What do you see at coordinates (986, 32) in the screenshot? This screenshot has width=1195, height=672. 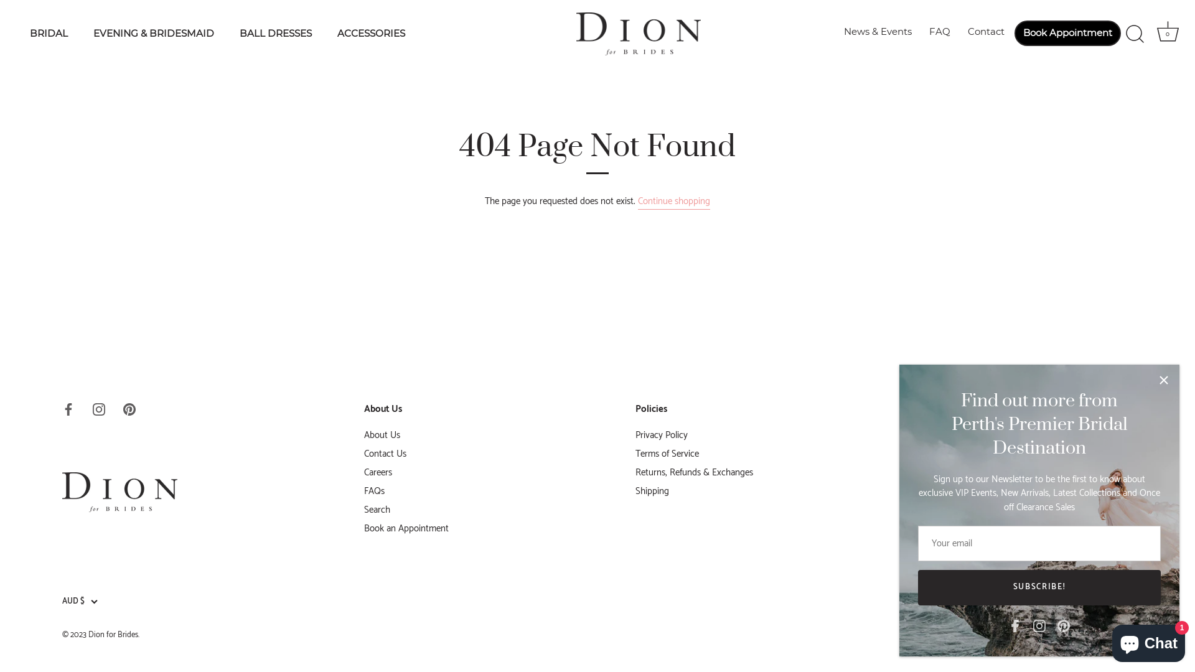 I see `Contact` at bounding box center [986, 32].